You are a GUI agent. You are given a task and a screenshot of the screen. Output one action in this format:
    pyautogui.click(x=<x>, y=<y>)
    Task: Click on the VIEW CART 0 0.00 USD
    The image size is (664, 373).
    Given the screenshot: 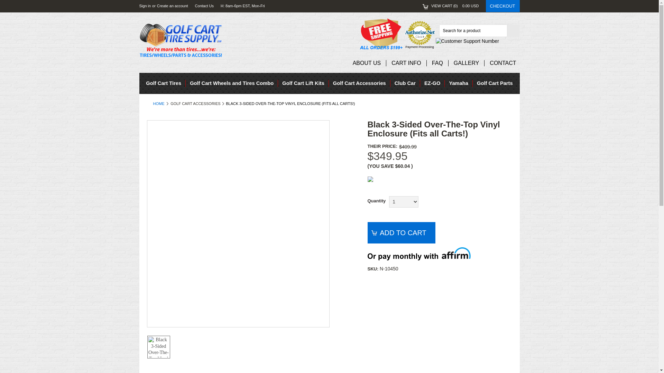 What is the action you would take?
    pyautogui.click(x=450, y=6)
    